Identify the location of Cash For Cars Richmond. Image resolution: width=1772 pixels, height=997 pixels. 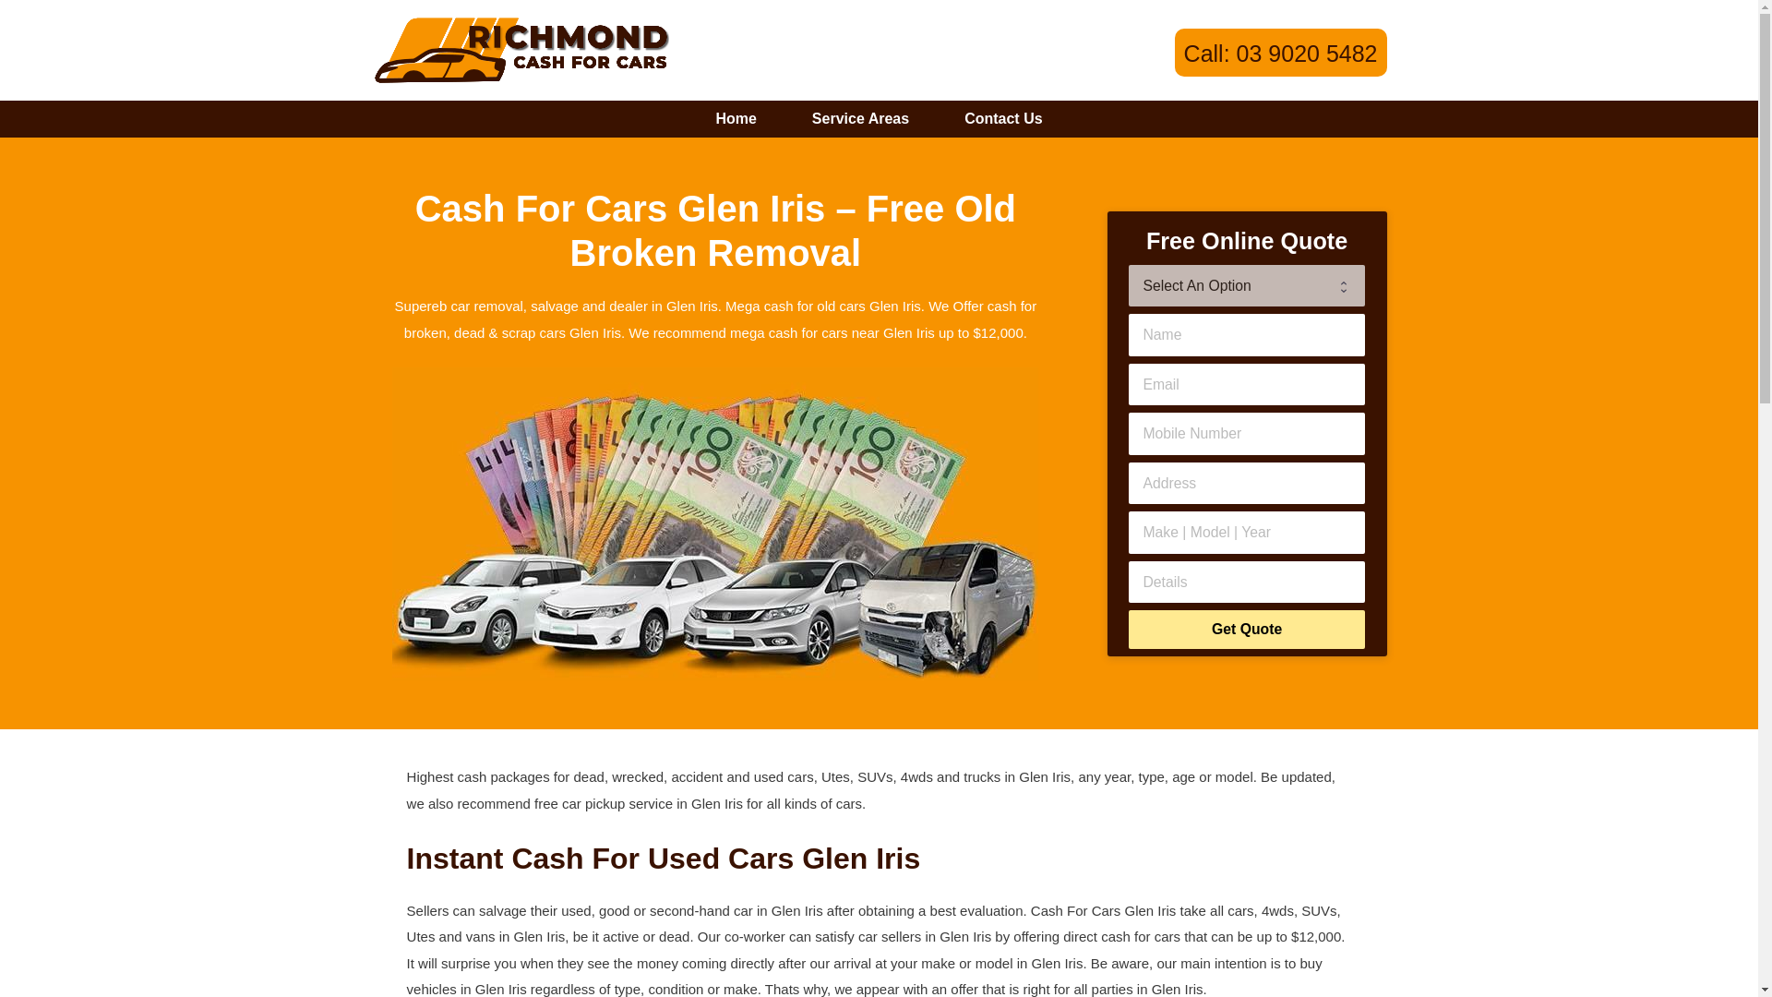
(520, 48).